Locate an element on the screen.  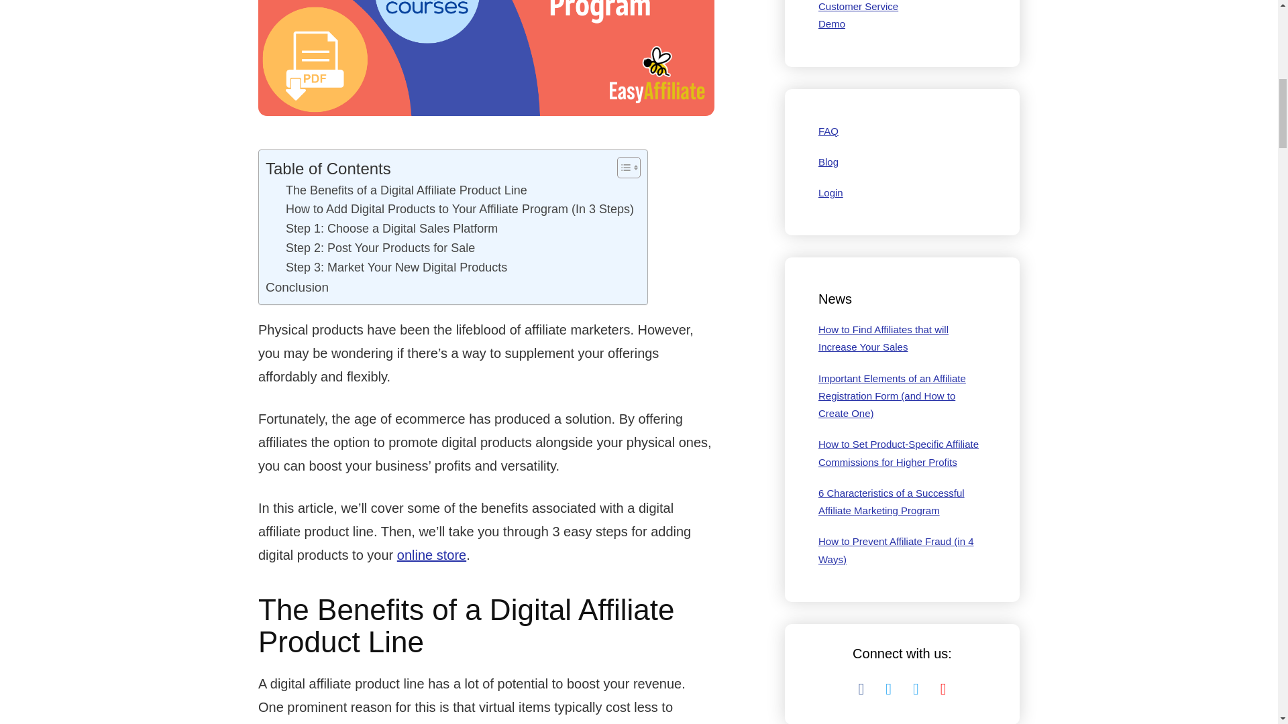
The Benefits of a Digital Affiliate Product Line is located at coordinates (407, 190).